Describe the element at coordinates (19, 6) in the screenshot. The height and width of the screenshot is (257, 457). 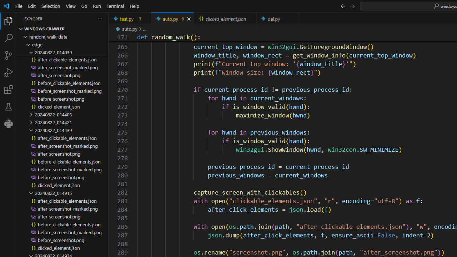
I see `File` at that location.